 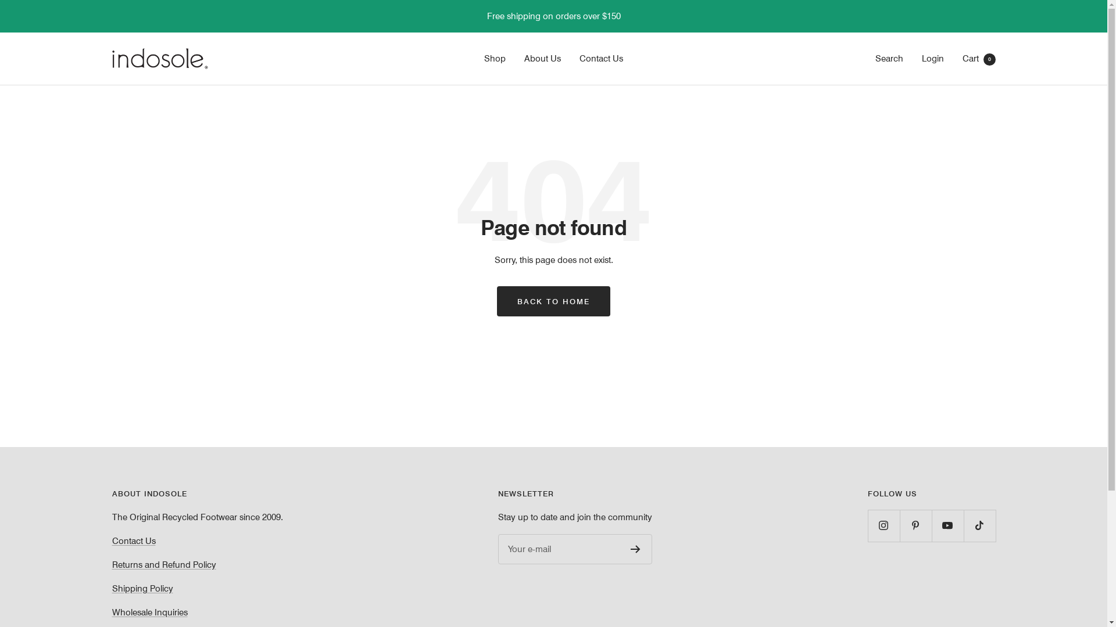 I want to click on Login, so click(x=933, y=58).